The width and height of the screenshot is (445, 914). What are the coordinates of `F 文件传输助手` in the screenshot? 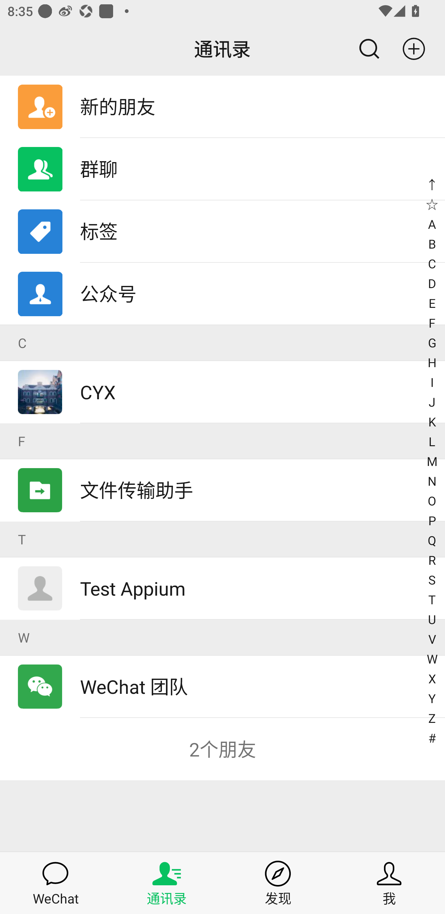 It's located at (222, 472).